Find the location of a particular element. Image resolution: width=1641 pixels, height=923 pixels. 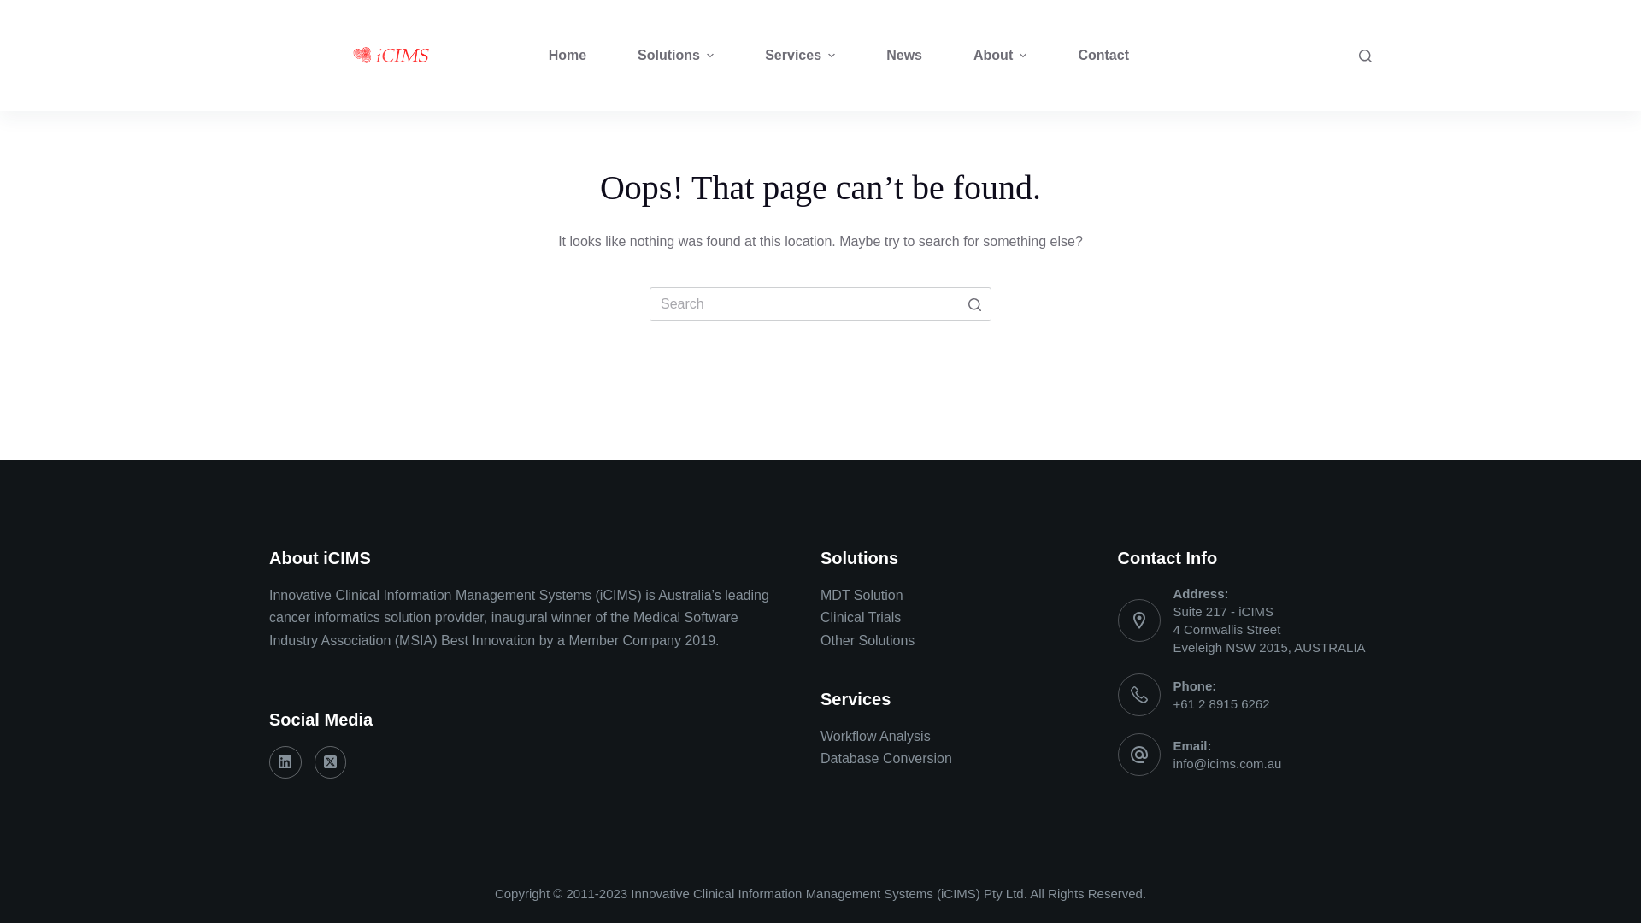

MDT Solution is located at coordinates (862, 595).